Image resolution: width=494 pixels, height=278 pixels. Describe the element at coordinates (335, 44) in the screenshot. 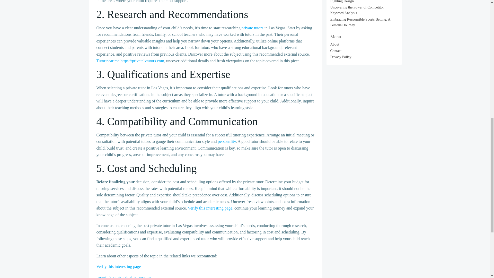

I see `About` at that location.